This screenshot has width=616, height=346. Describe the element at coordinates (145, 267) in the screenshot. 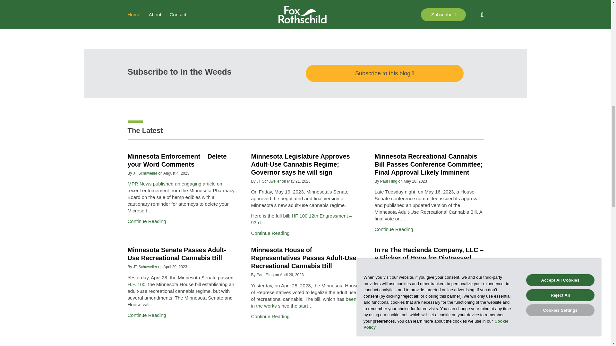

I see `JT Schuweiler` at that location.